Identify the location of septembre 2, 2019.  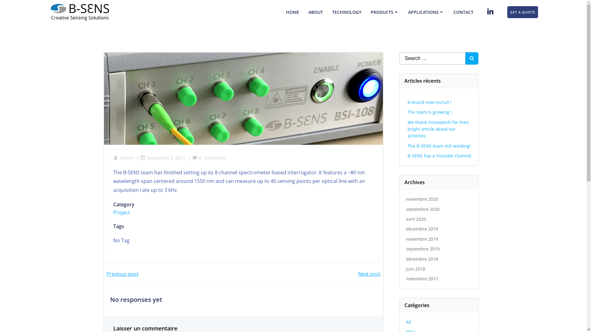
(163, 158).